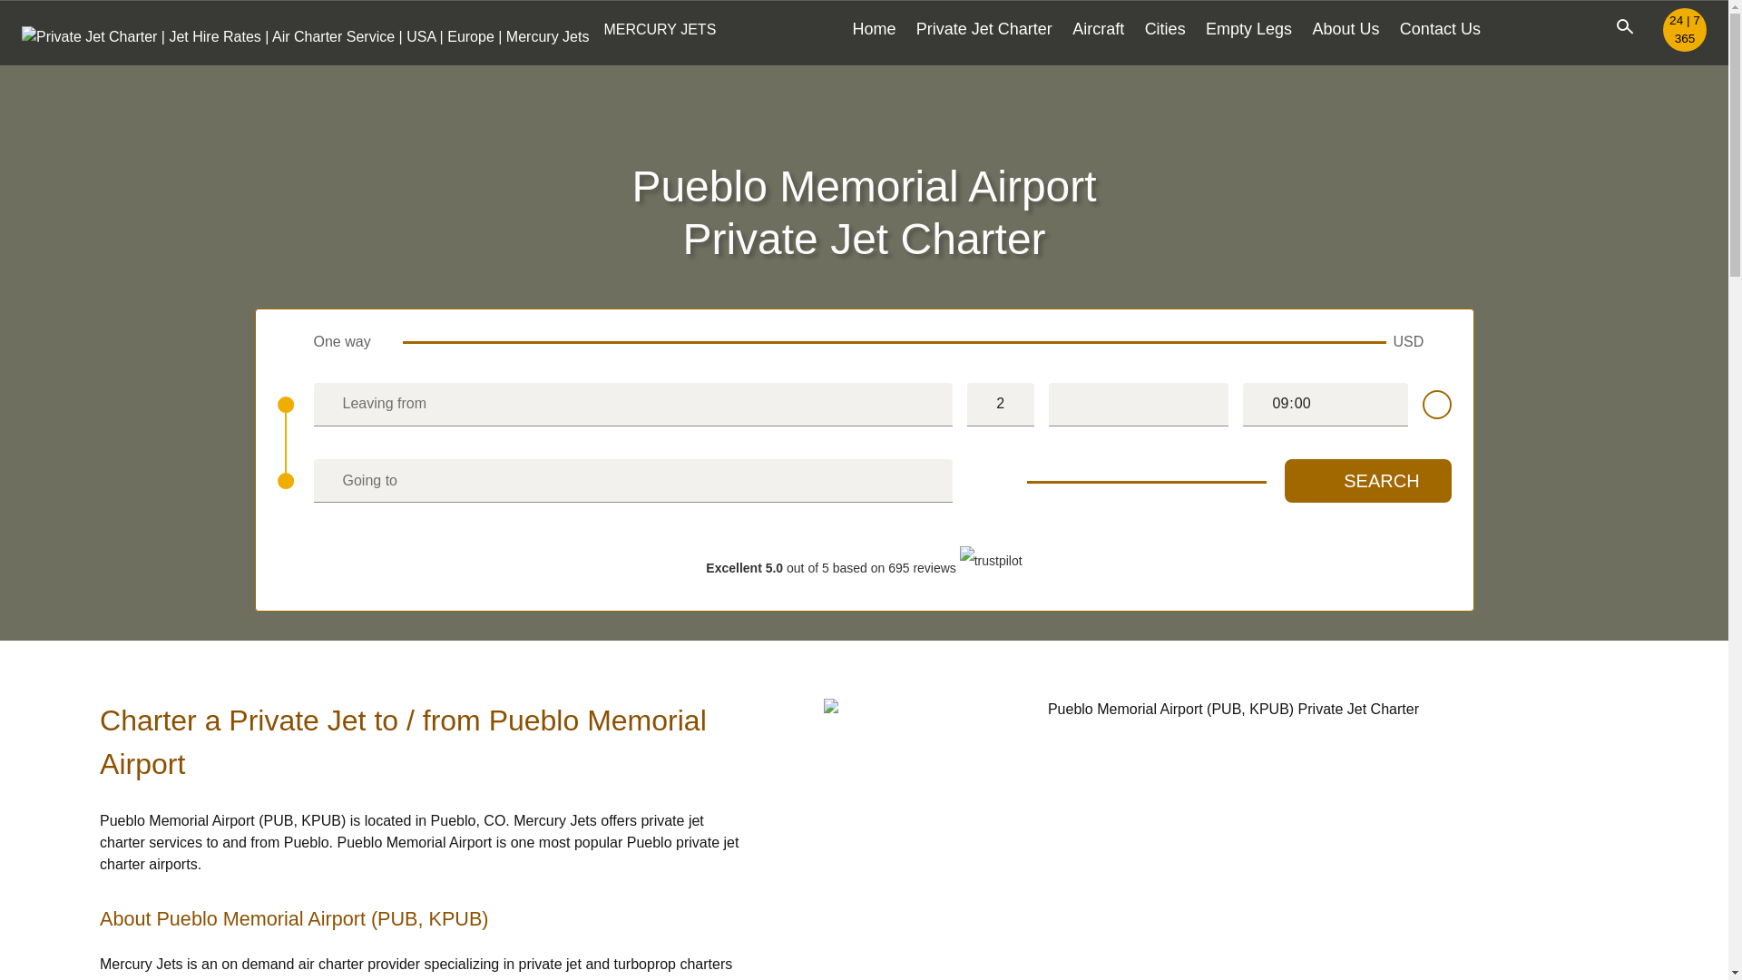 This screenshot has width=1742, height=980. Describe the element at coordinates (863, 567) in the screenshot. I see `Excellent 5.0 out of 5 based on 695 reviews` at that location.